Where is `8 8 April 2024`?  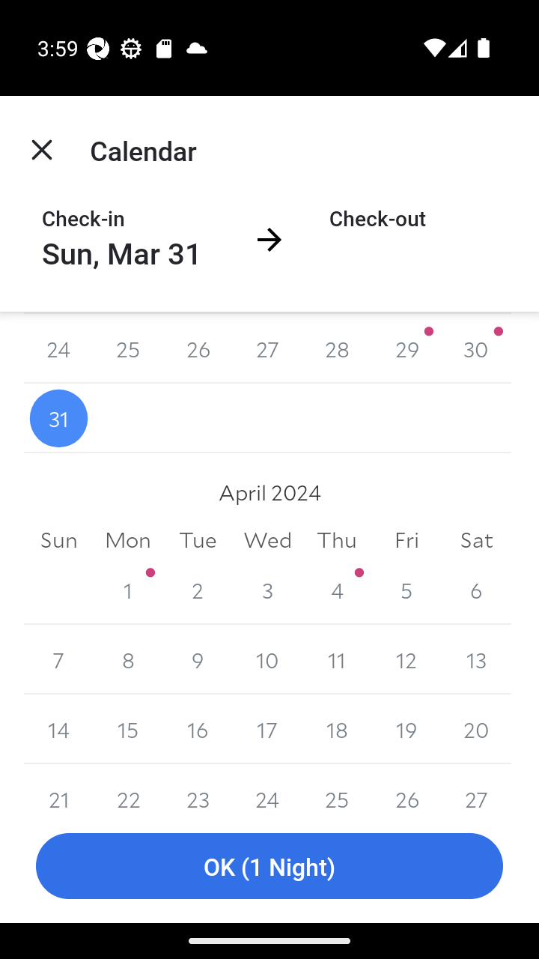 8 8 April 2024 is located at coordinates (129, 659).